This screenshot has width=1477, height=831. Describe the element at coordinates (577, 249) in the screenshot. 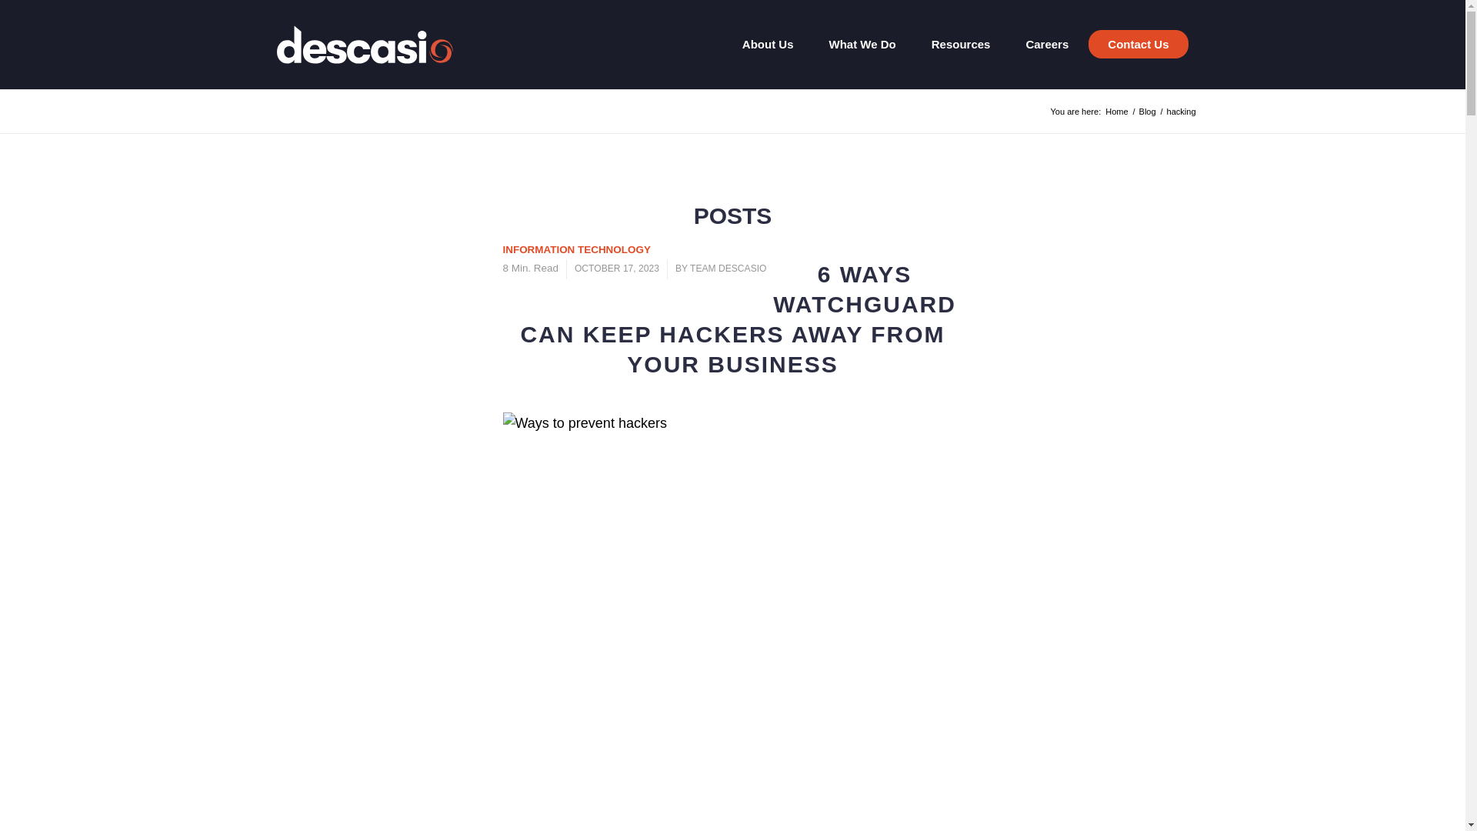

I see `INFORMATION TECHNOLOGY` at that location.